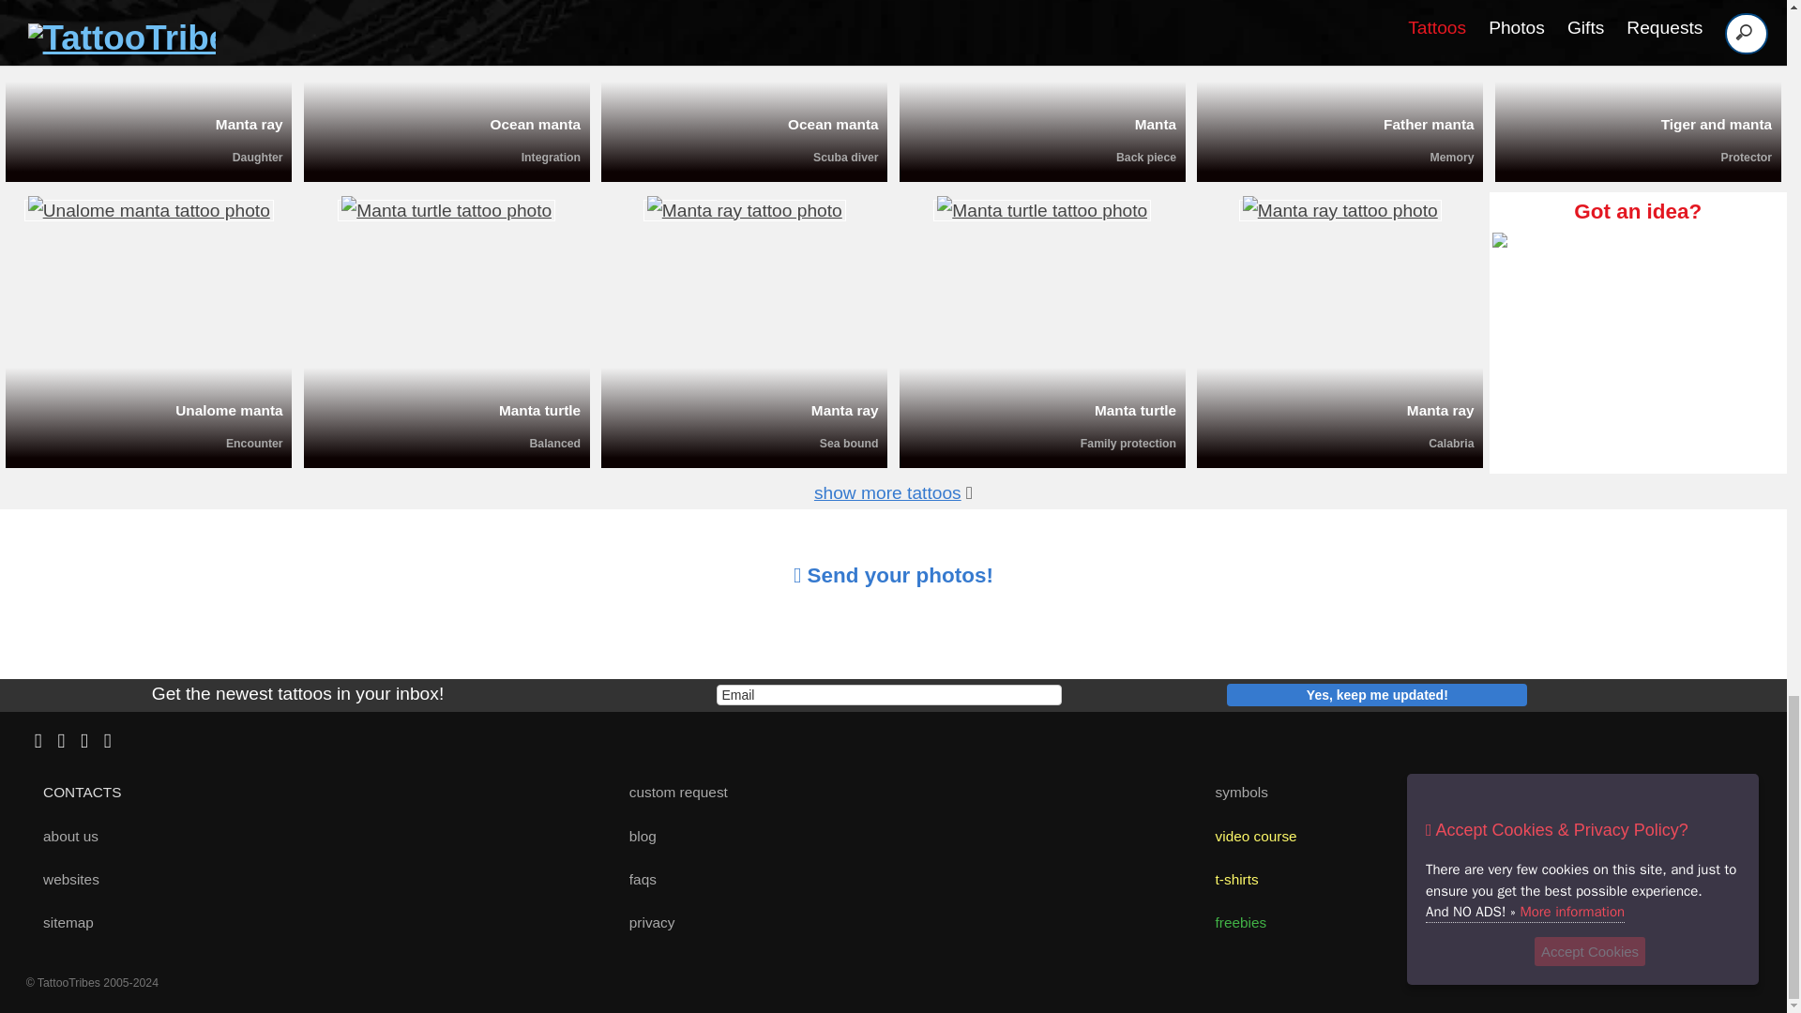 This screenshot has width=1801, height=1013. What do you see at coordinates (64, 836) in the screenshot?
I see `About us` at bounding box center [64, 836].